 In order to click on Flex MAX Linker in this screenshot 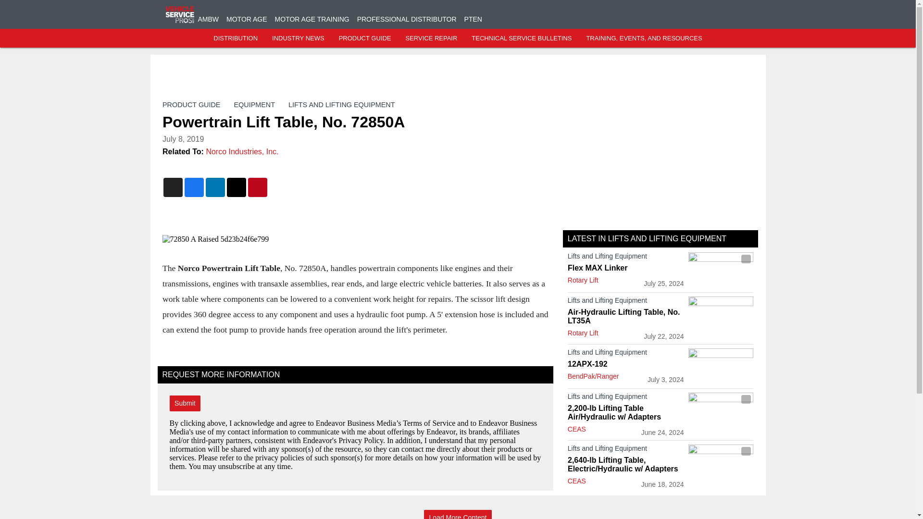, I will do `click(625, 268)`.